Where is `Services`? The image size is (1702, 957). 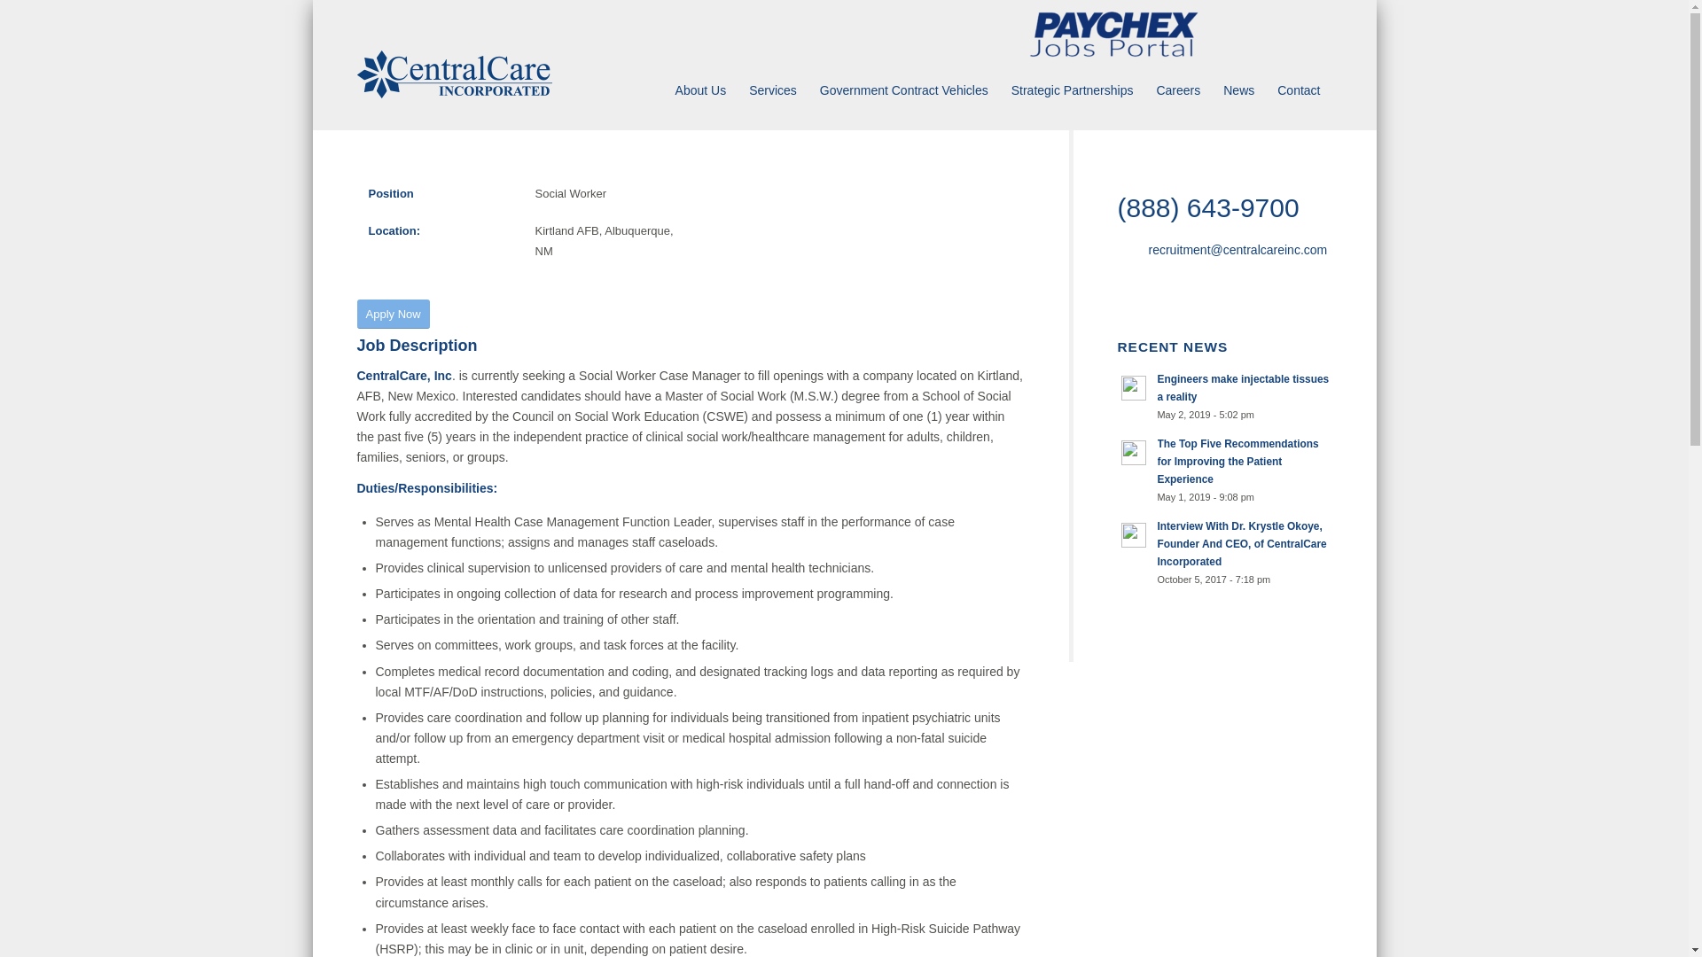 Services is located at coordinates (773, 90).